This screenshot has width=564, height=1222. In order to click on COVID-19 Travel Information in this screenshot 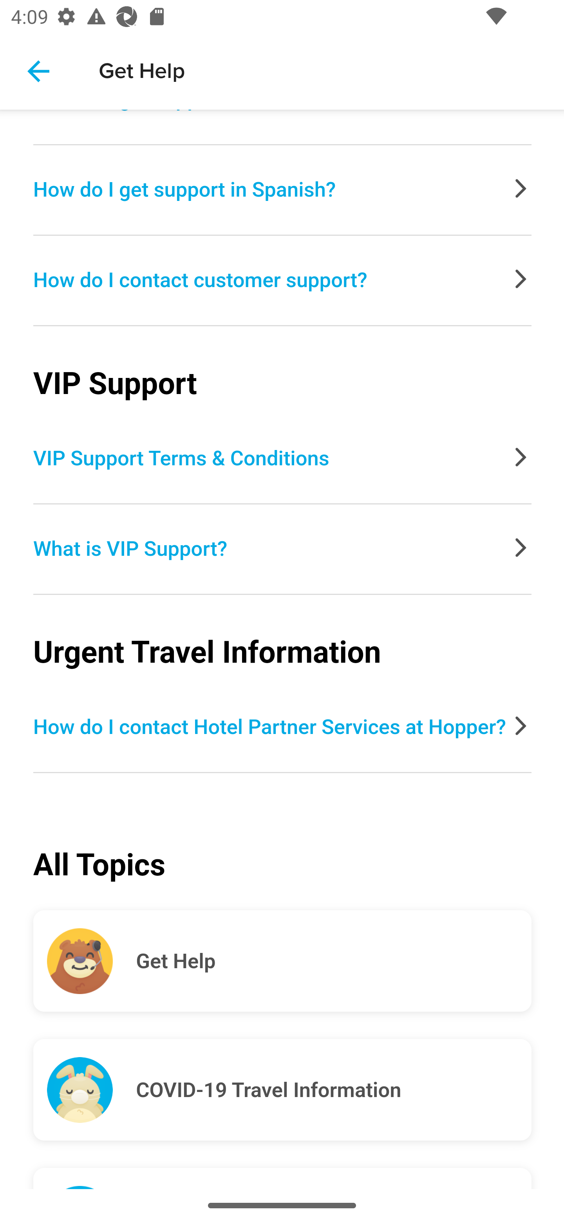, I will do `click(334, 1090)`.